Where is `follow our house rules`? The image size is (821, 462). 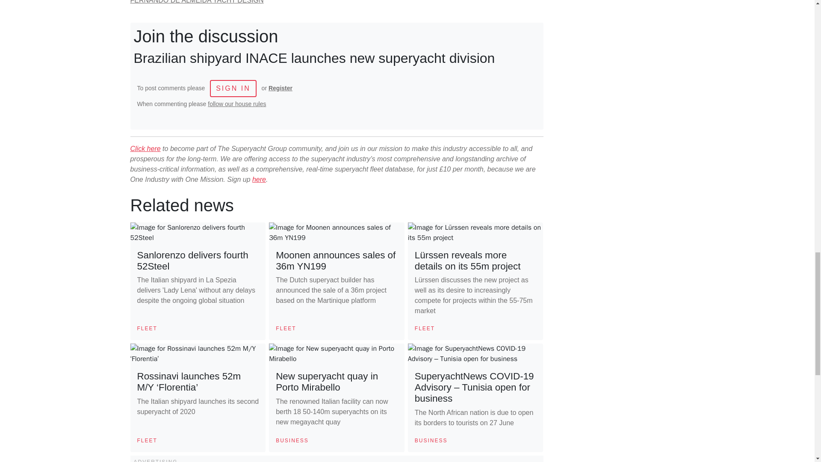
follow our house rules is located at coordinates (237, 104).